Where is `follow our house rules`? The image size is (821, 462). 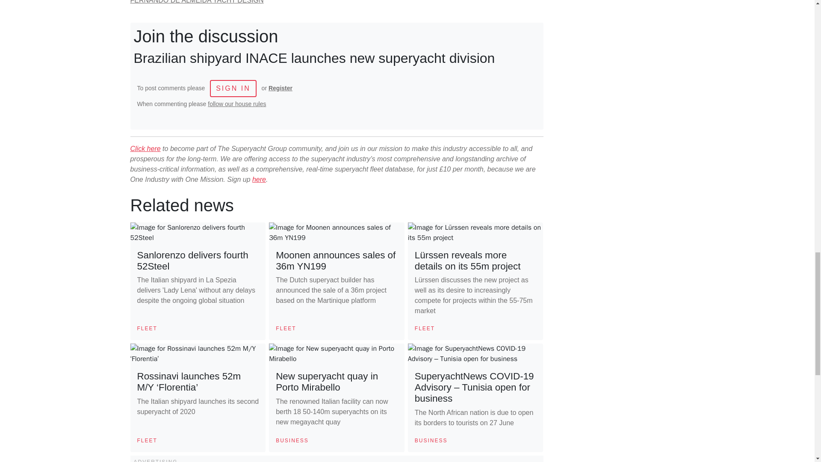
follow our house rules is located at coordinates (237, 104).